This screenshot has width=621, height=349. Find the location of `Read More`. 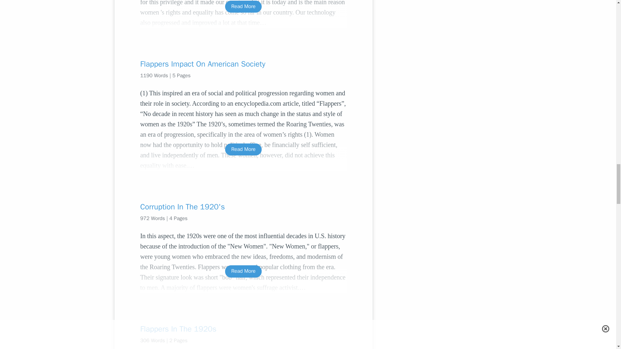

Read More is located at coordinates (243, 6).